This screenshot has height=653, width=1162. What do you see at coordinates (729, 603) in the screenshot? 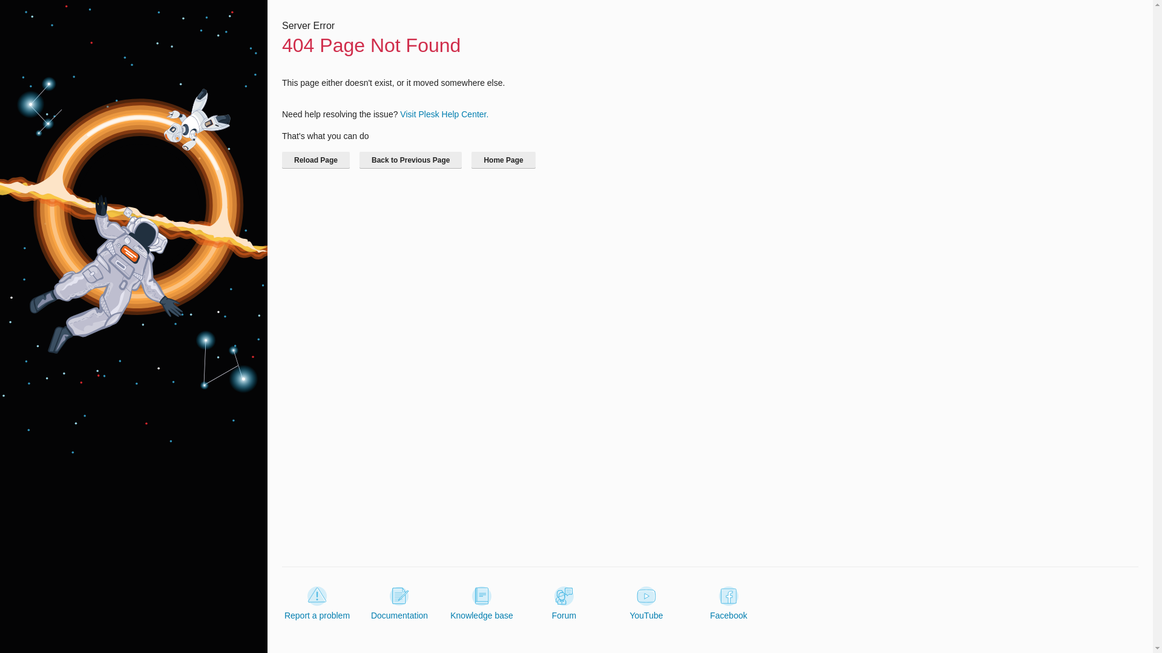
I see `Facebook` at bounding box center [729, 603].